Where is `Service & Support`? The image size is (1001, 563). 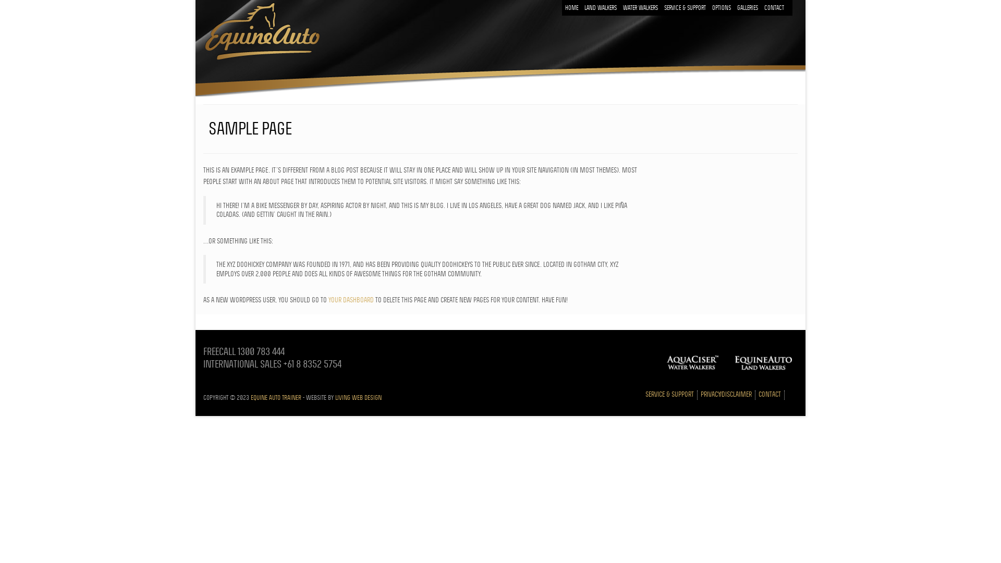 Service & Support is located at coordinates (669, 395).